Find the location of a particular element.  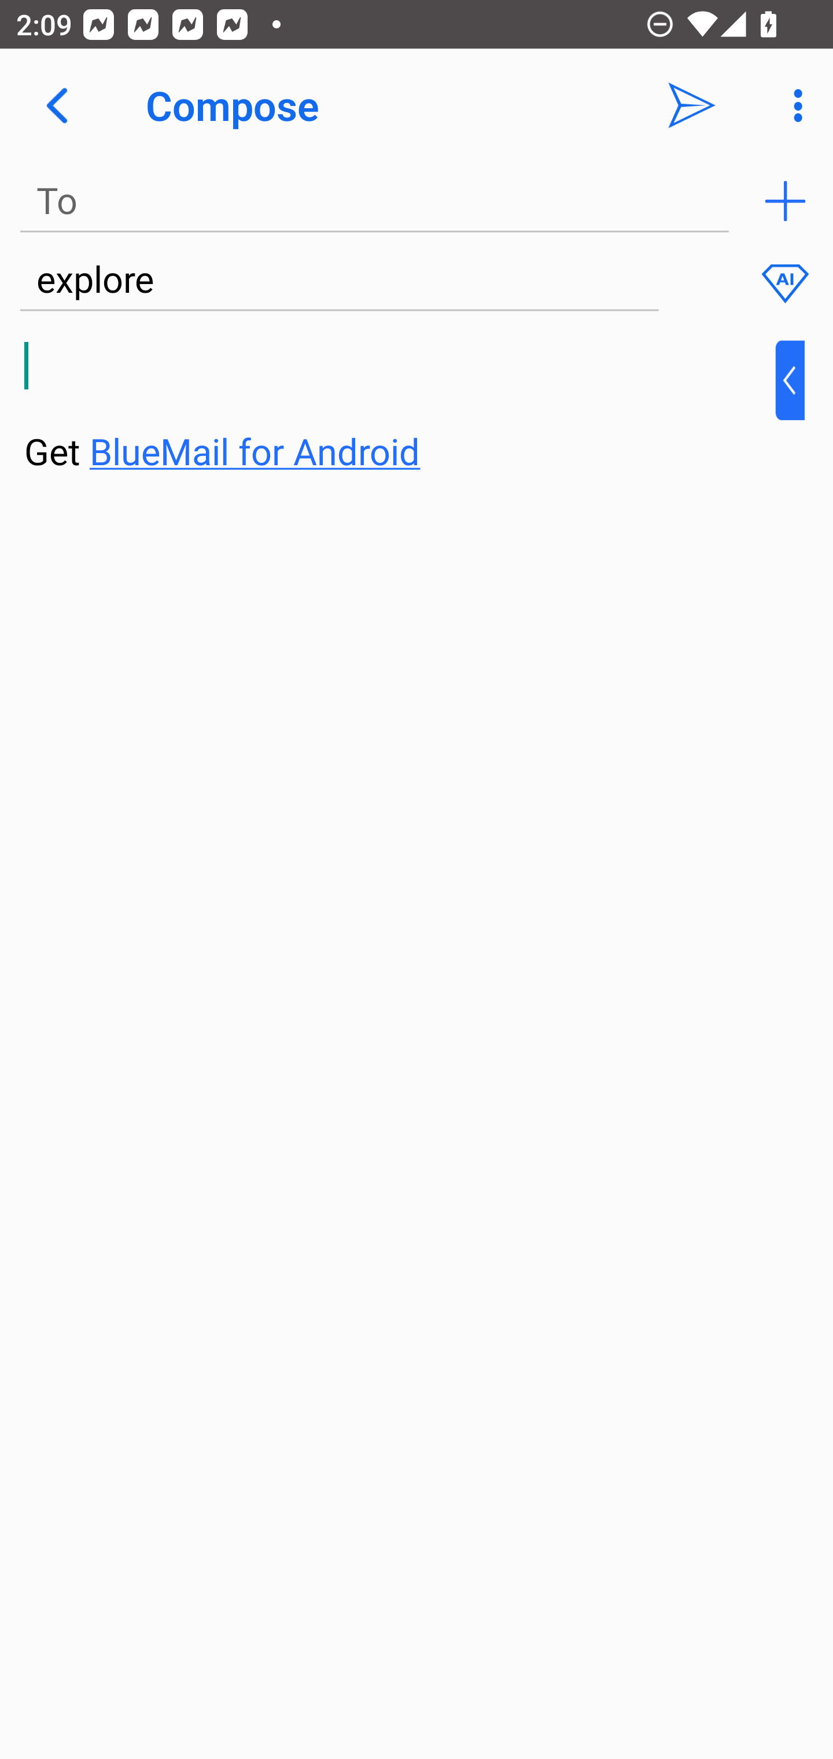

explore is located at coordinates (339, 280).